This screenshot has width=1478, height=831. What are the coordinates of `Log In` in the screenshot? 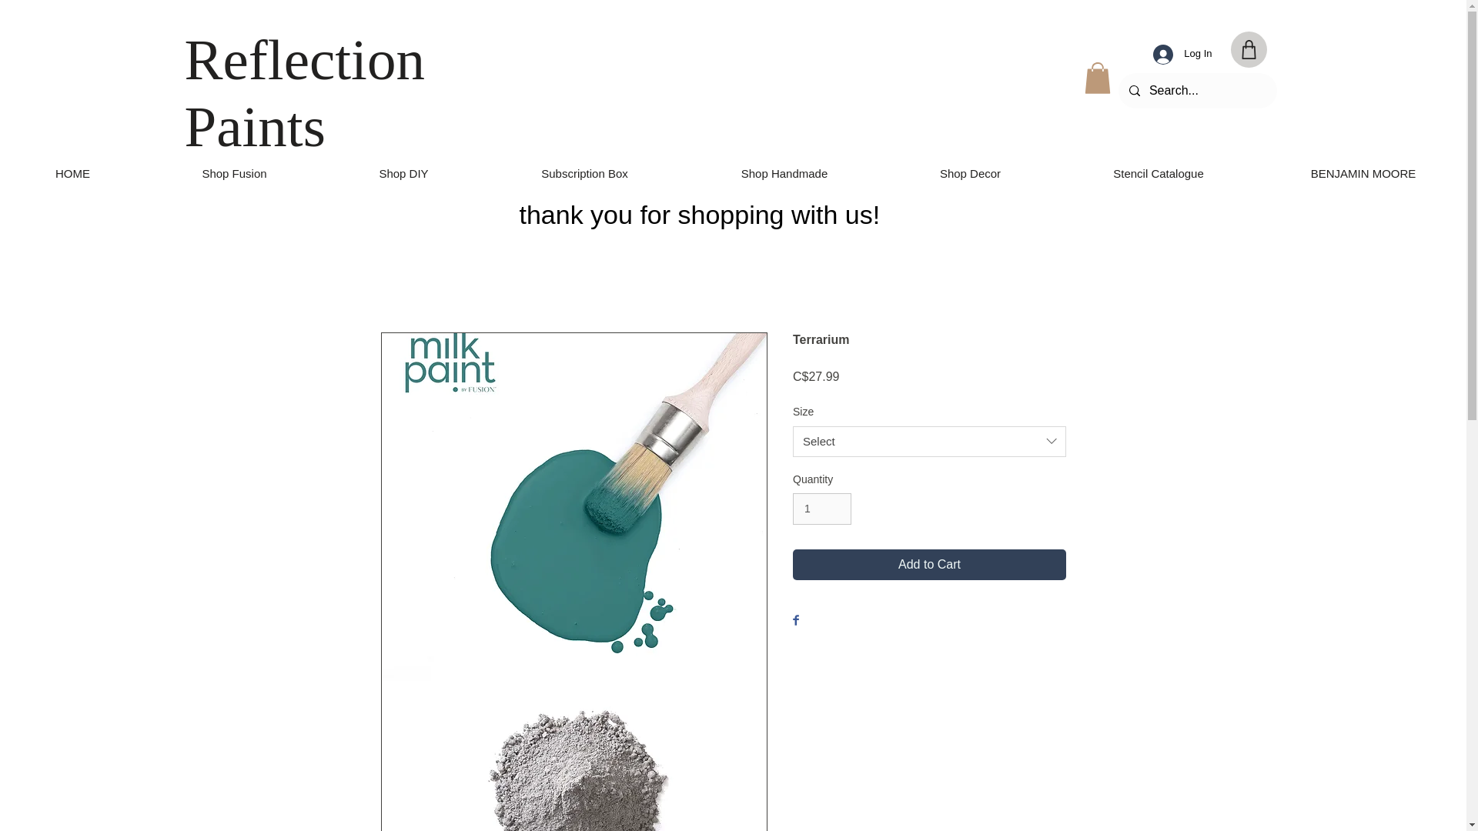 It's located at (1182, 54).